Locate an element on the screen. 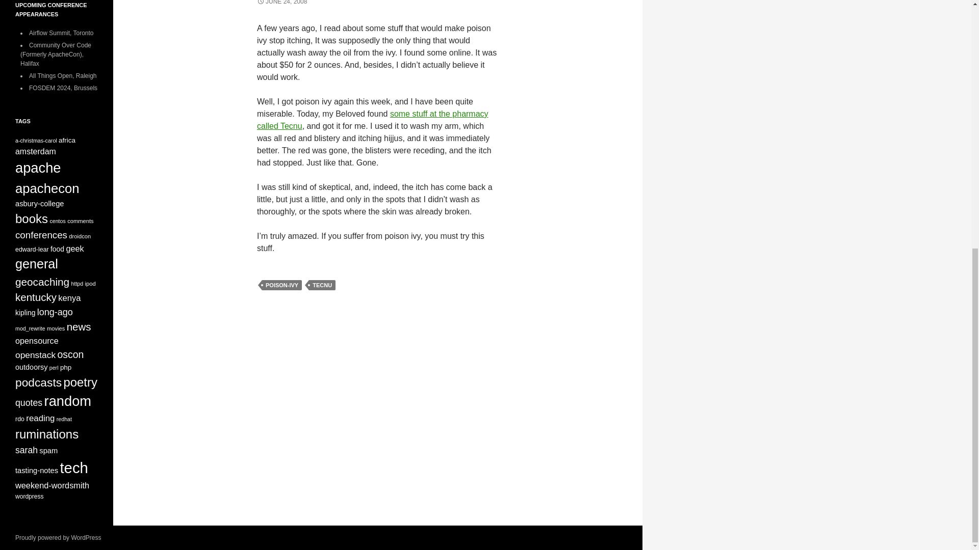  comments is located at coordinates (80, 221).